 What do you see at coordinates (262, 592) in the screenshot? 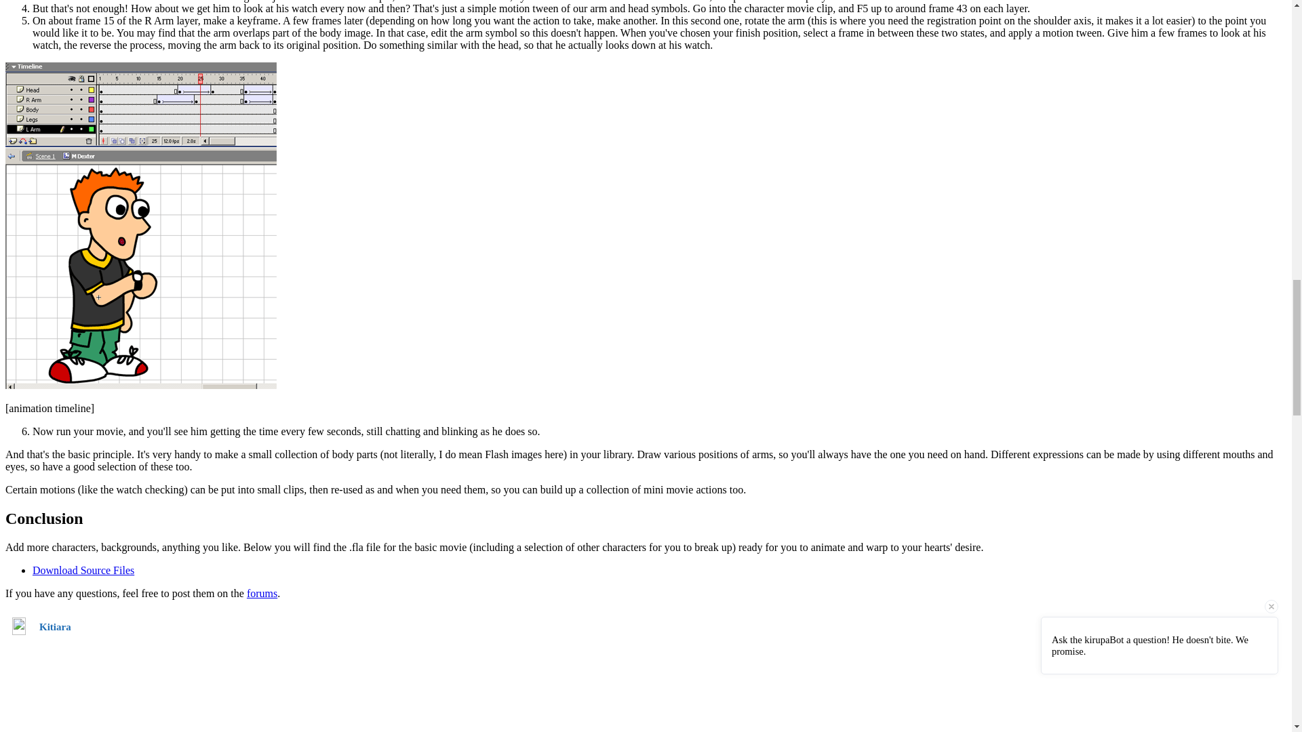
I see `forums` at bounding box center [262, 592].